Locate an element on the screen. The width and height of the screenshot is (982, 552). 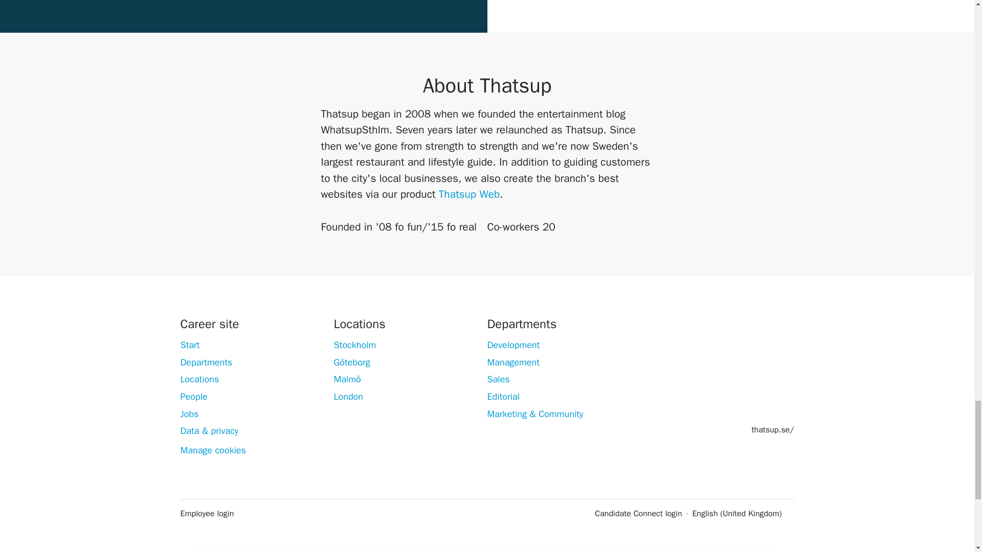
Departments is located at coordinates (206, 362).